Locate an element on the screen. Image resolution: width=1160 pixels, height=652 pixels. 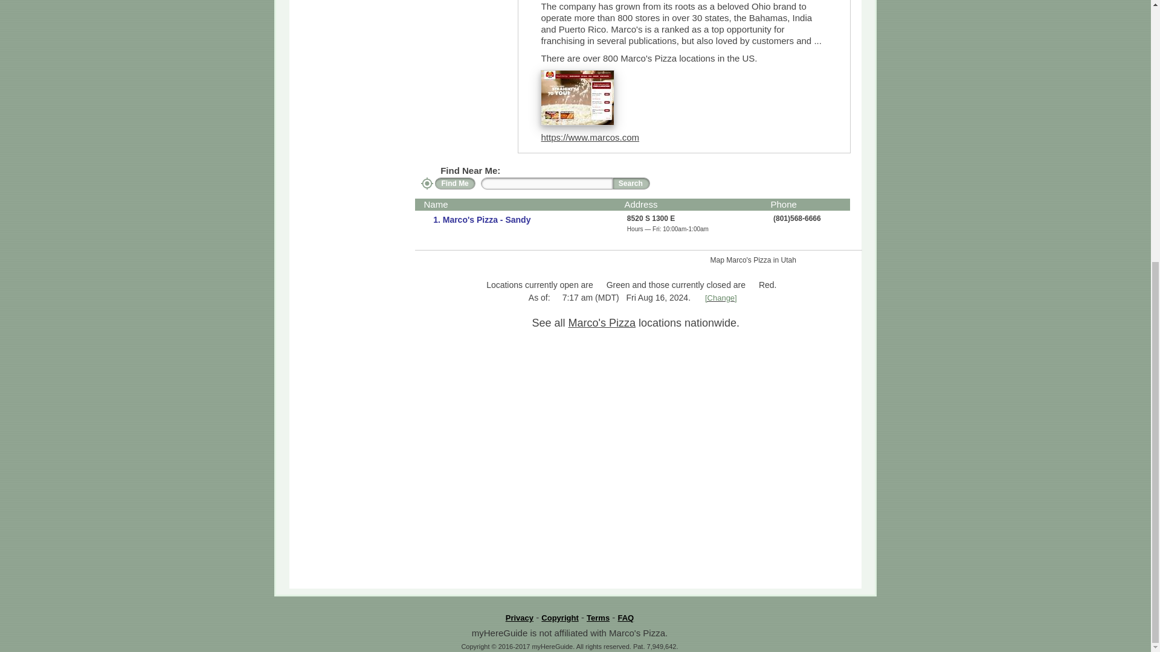
FAQ is located at coordinates (625, 618).